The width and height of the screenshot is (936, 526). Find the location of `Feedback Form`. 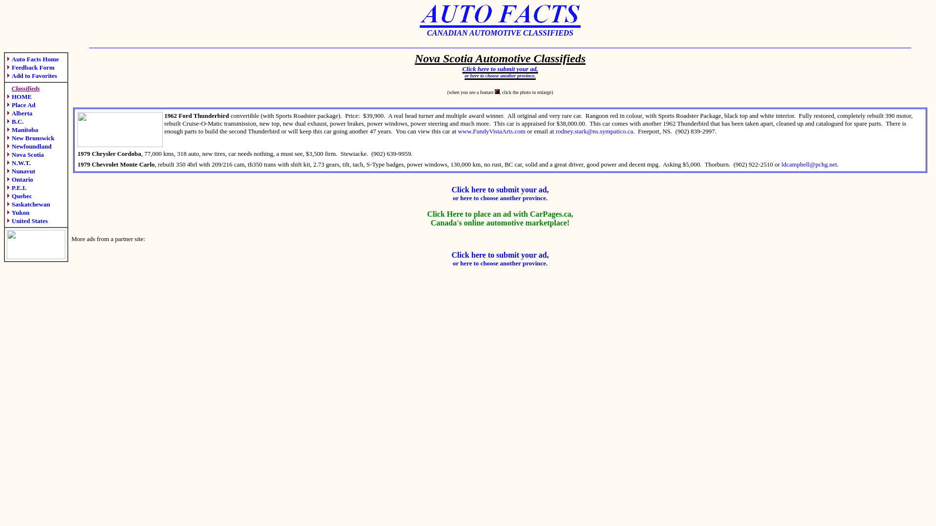

Feedback Form is located at coordinates (31, 67).